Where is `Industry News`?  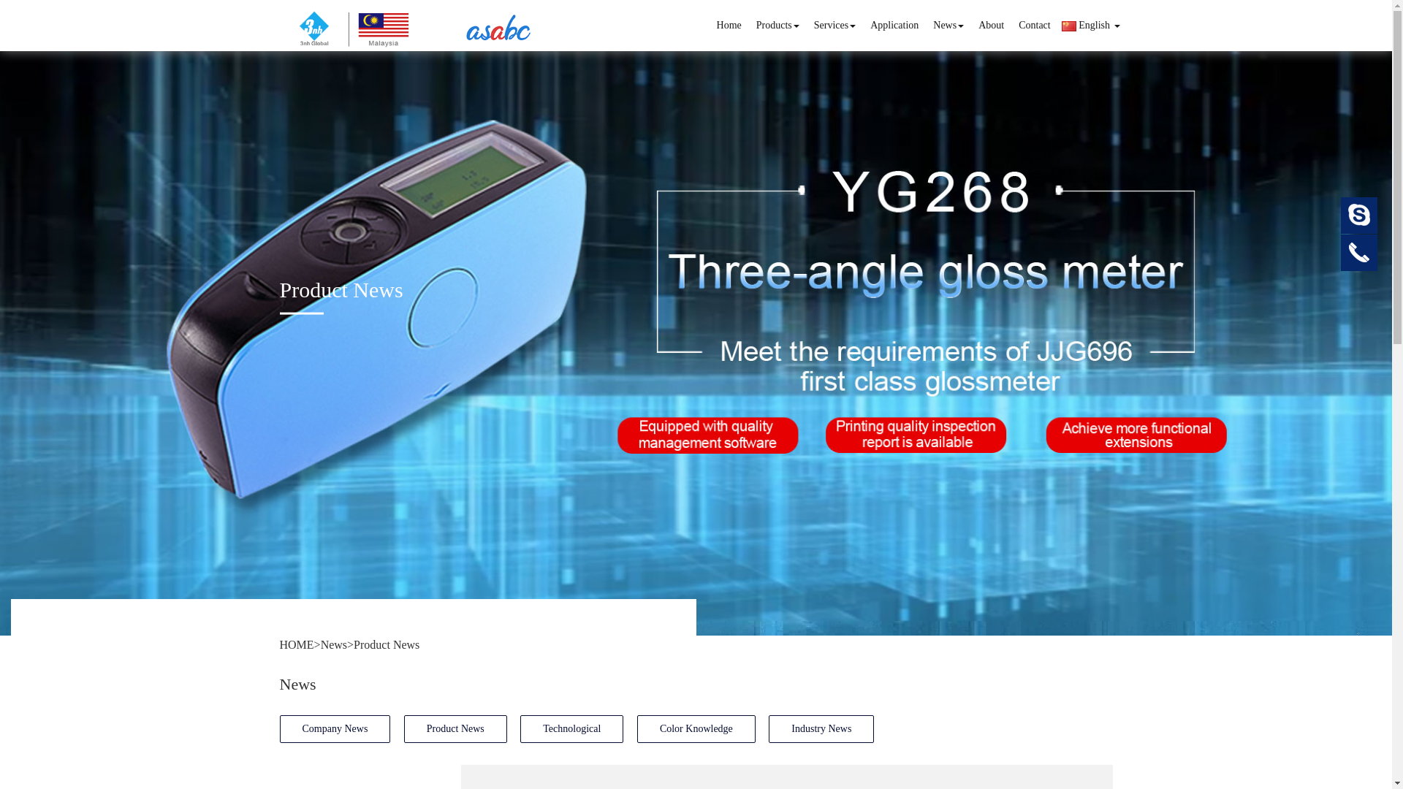 Industry News is located at coordinates (821, 729).